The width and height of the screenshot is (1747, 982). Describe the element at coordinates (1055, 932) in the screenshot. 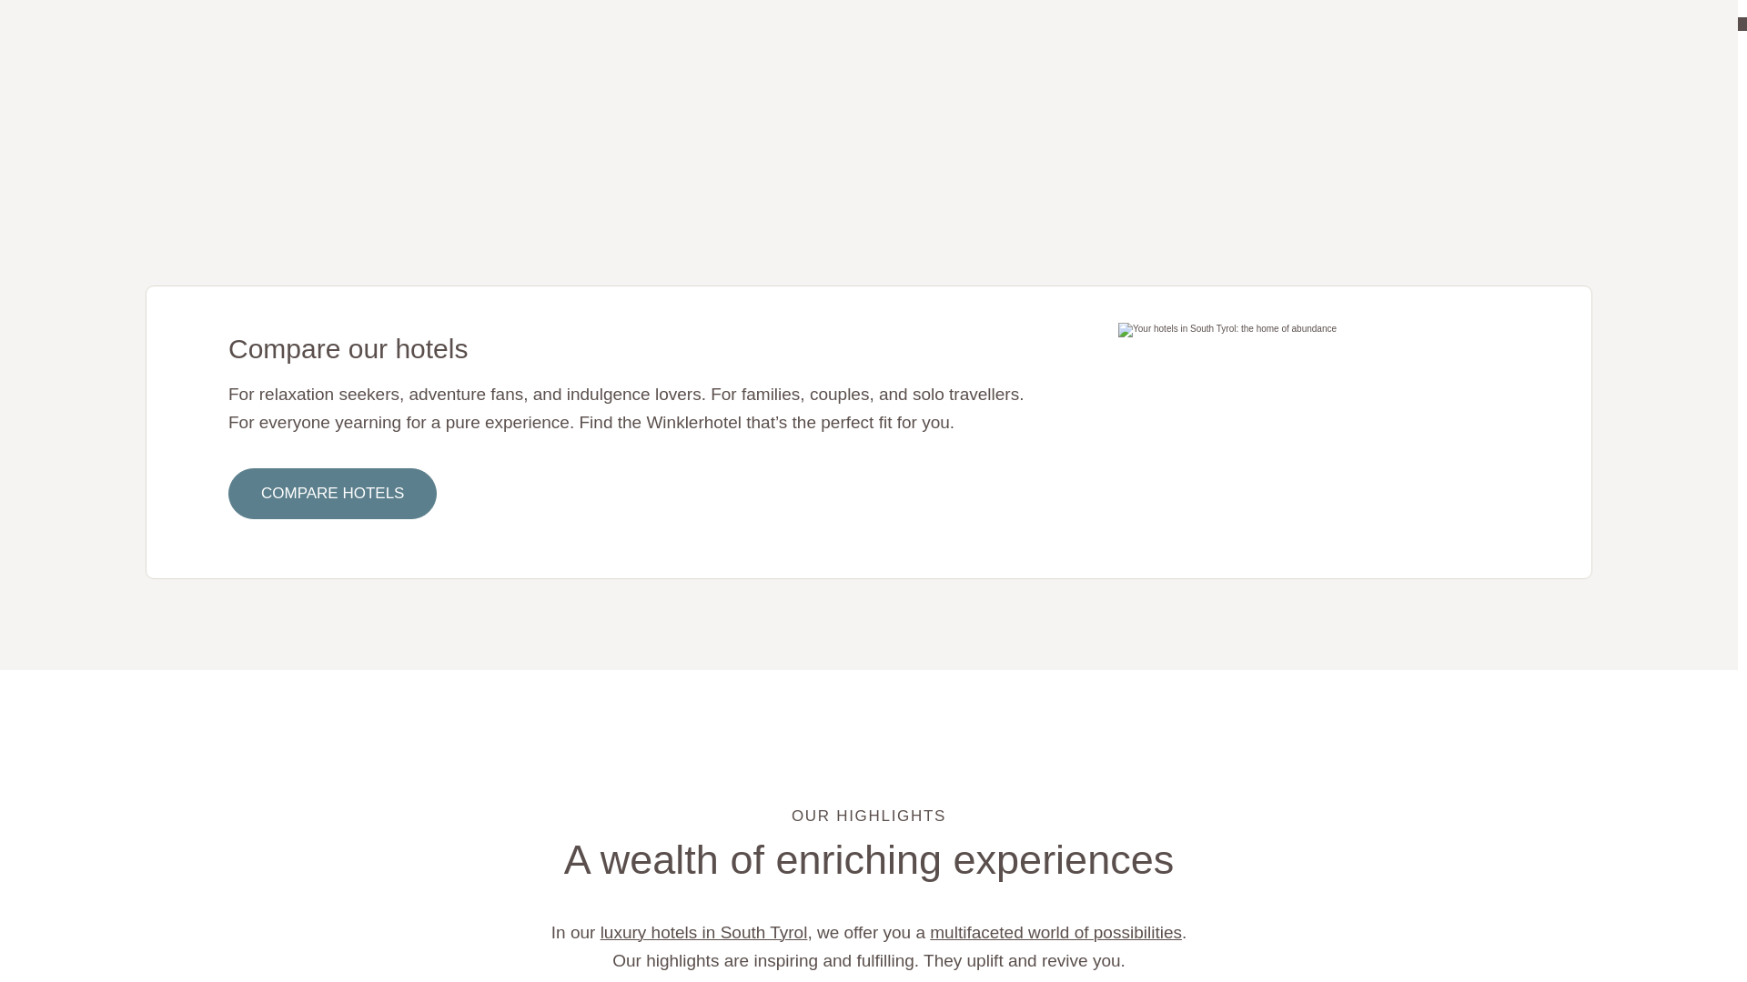

I see `multifaceted world of possibilities` at that location.